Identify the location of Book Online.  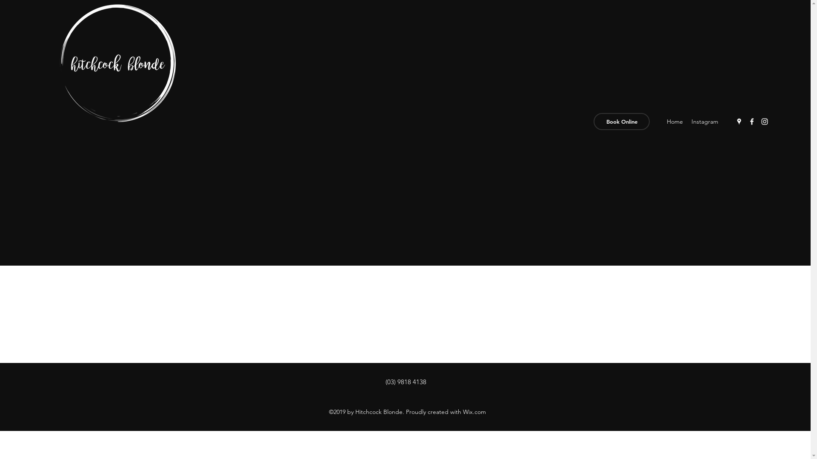
(622, 122).